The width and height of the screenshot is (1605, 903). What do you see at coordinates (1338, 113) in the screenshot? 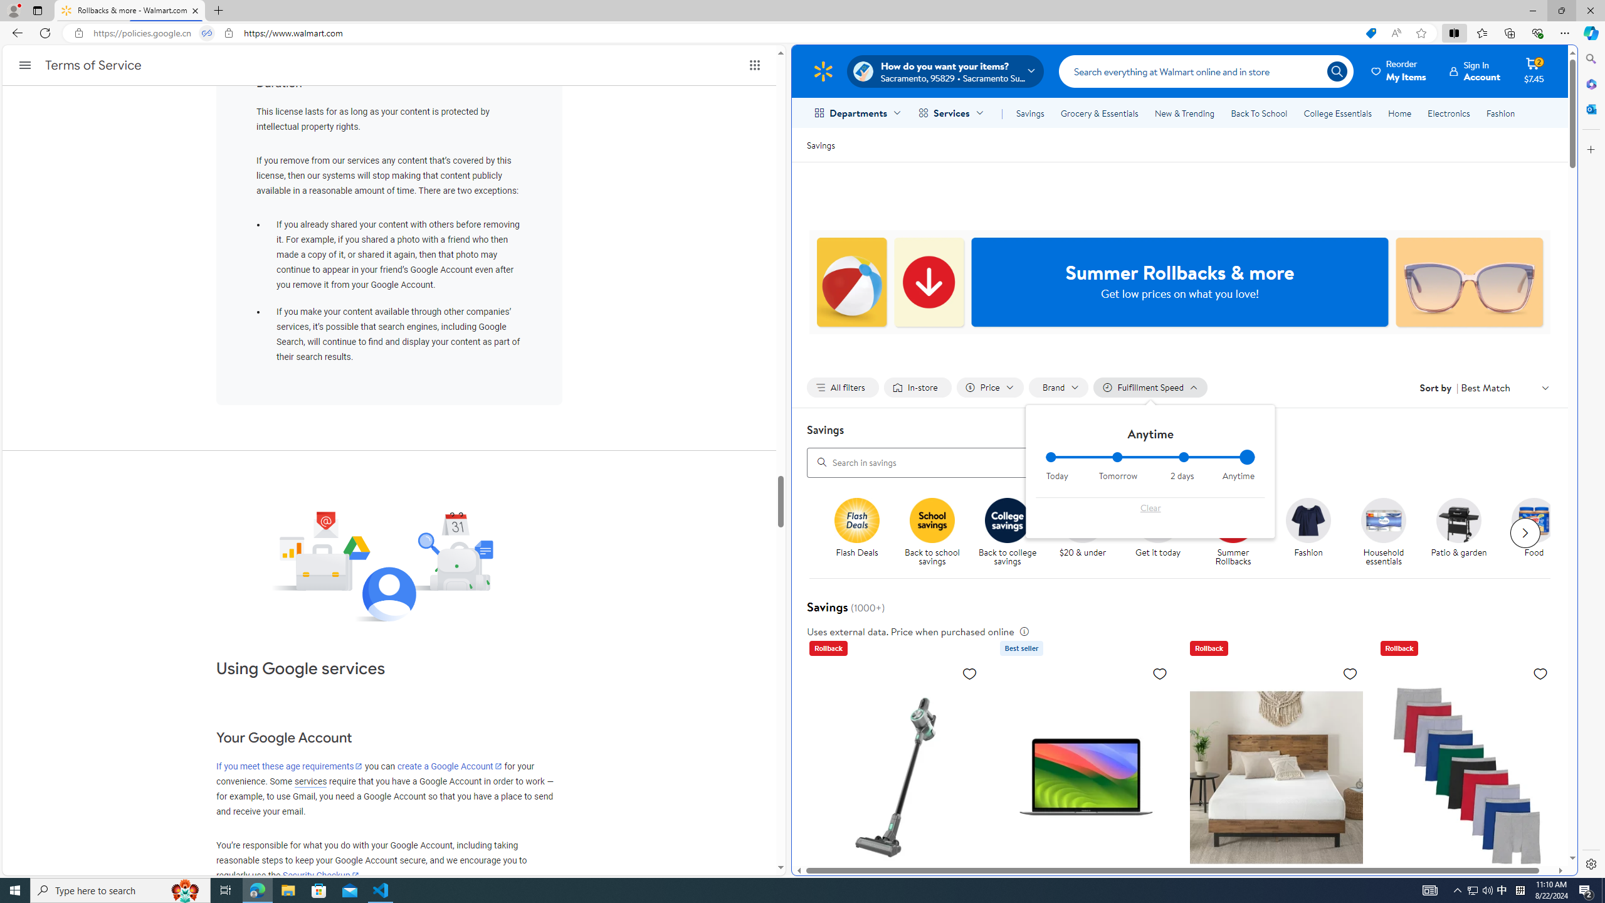
I see `College Essentials` at bounding box center [1338, 113].